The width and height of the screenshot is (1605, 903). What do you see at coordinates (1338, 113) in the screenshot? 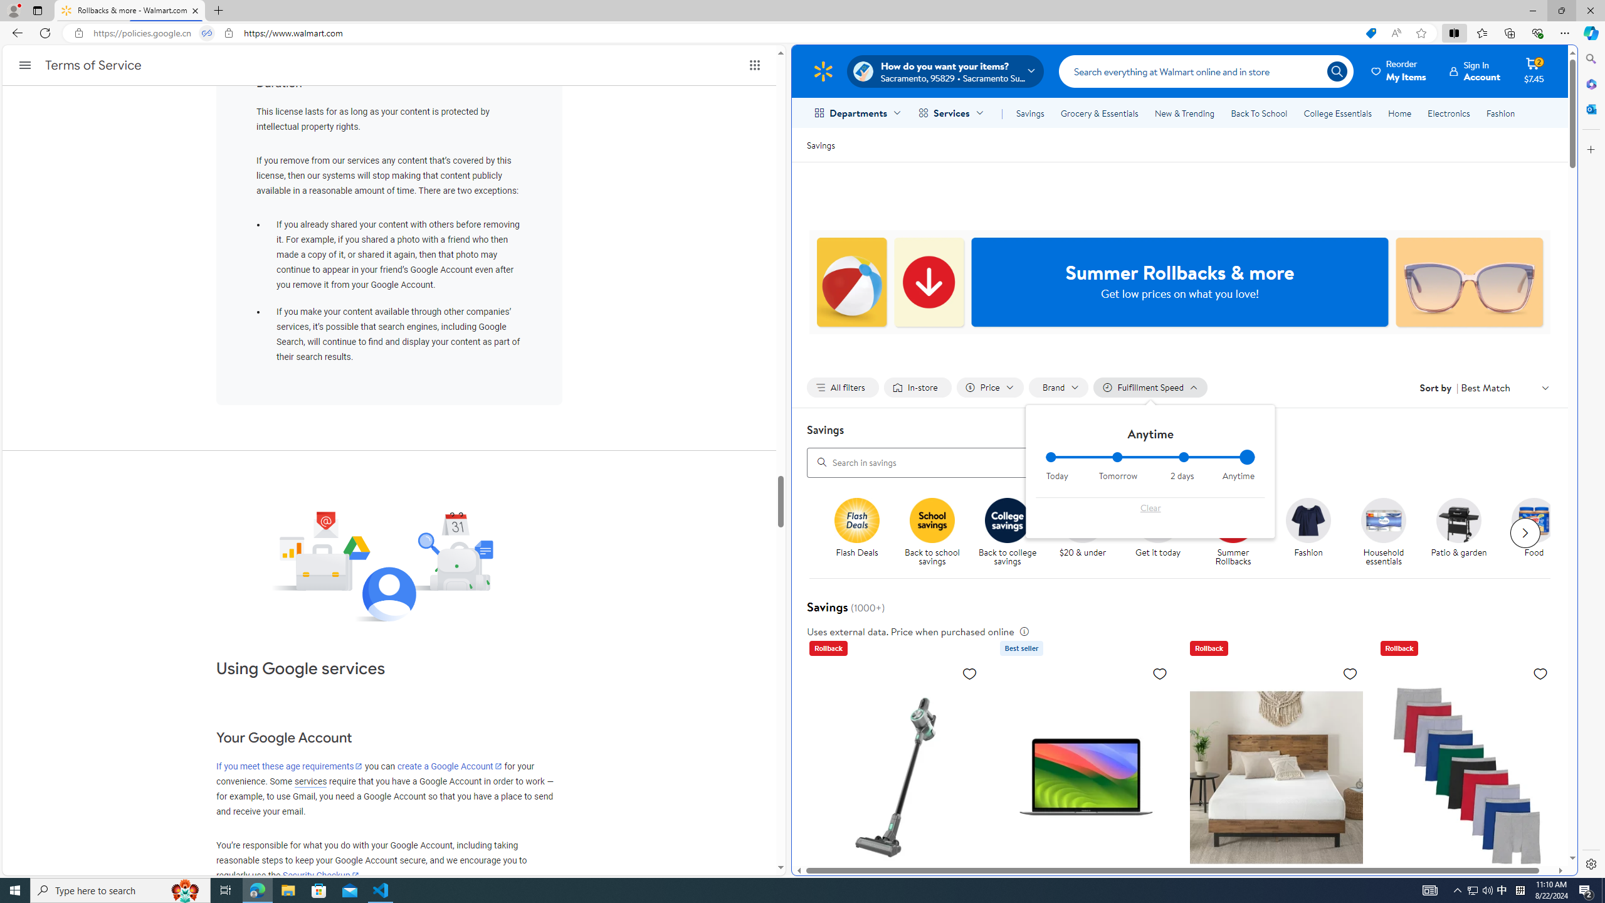
I see `College Essentials` at bounding box center [1338, 113].